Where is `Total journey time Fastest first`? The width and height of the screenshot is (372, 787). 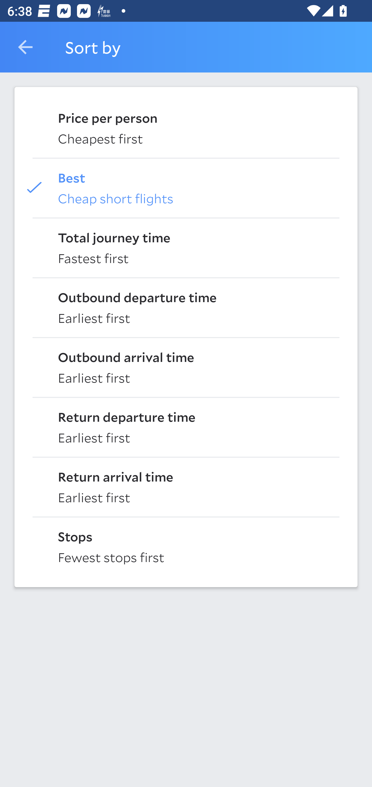 Total journey time Fastest first is located at coordinates (186, 247).